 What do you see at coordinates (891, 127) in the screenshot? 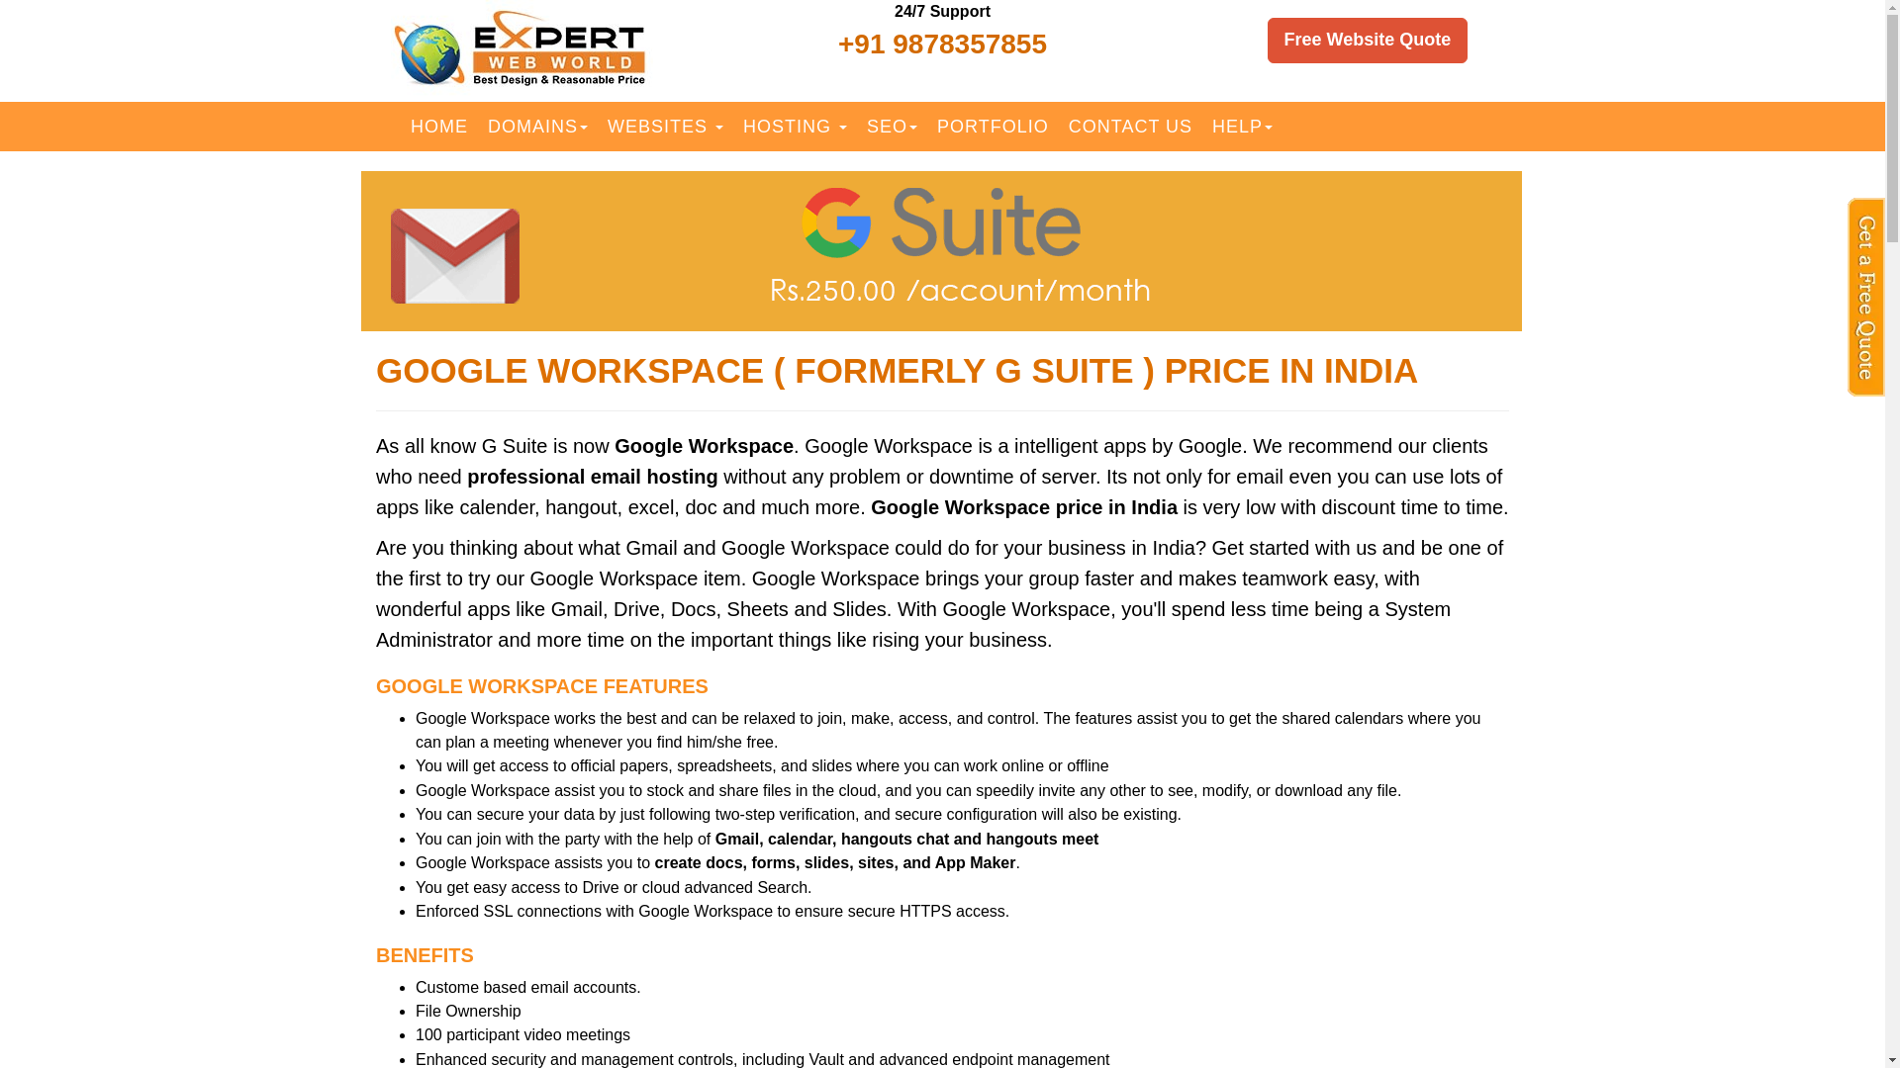
I see `SEO` at bounding box center [891, 127].